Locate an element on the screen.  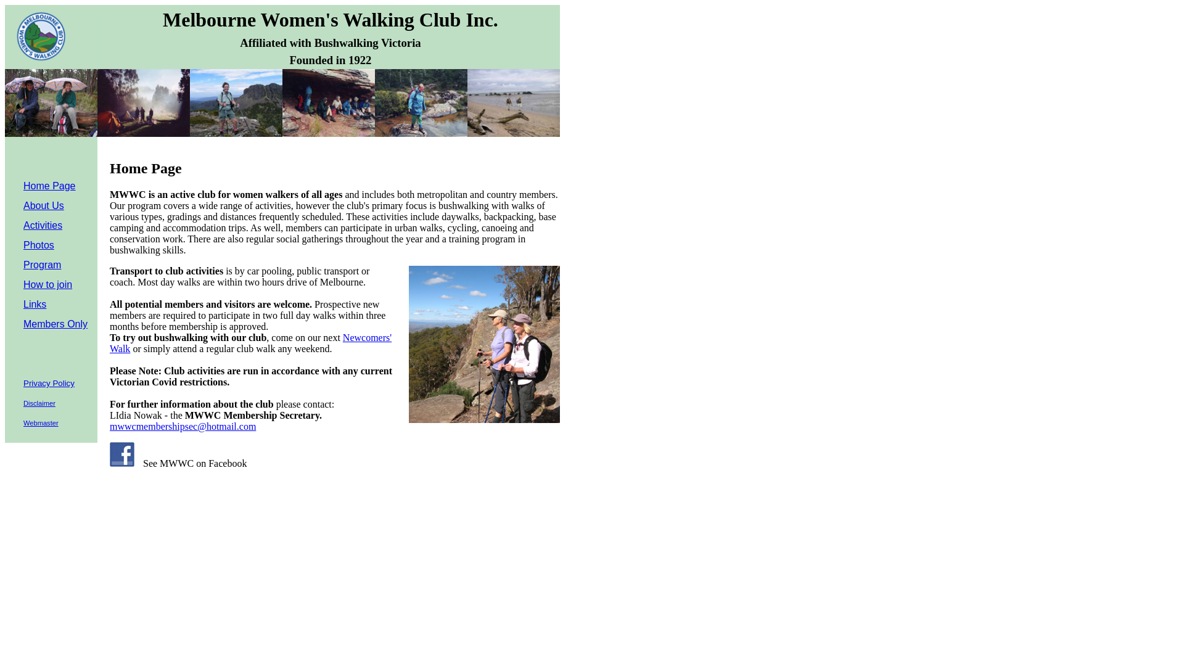
About Us is located at coordinates (44, 206).